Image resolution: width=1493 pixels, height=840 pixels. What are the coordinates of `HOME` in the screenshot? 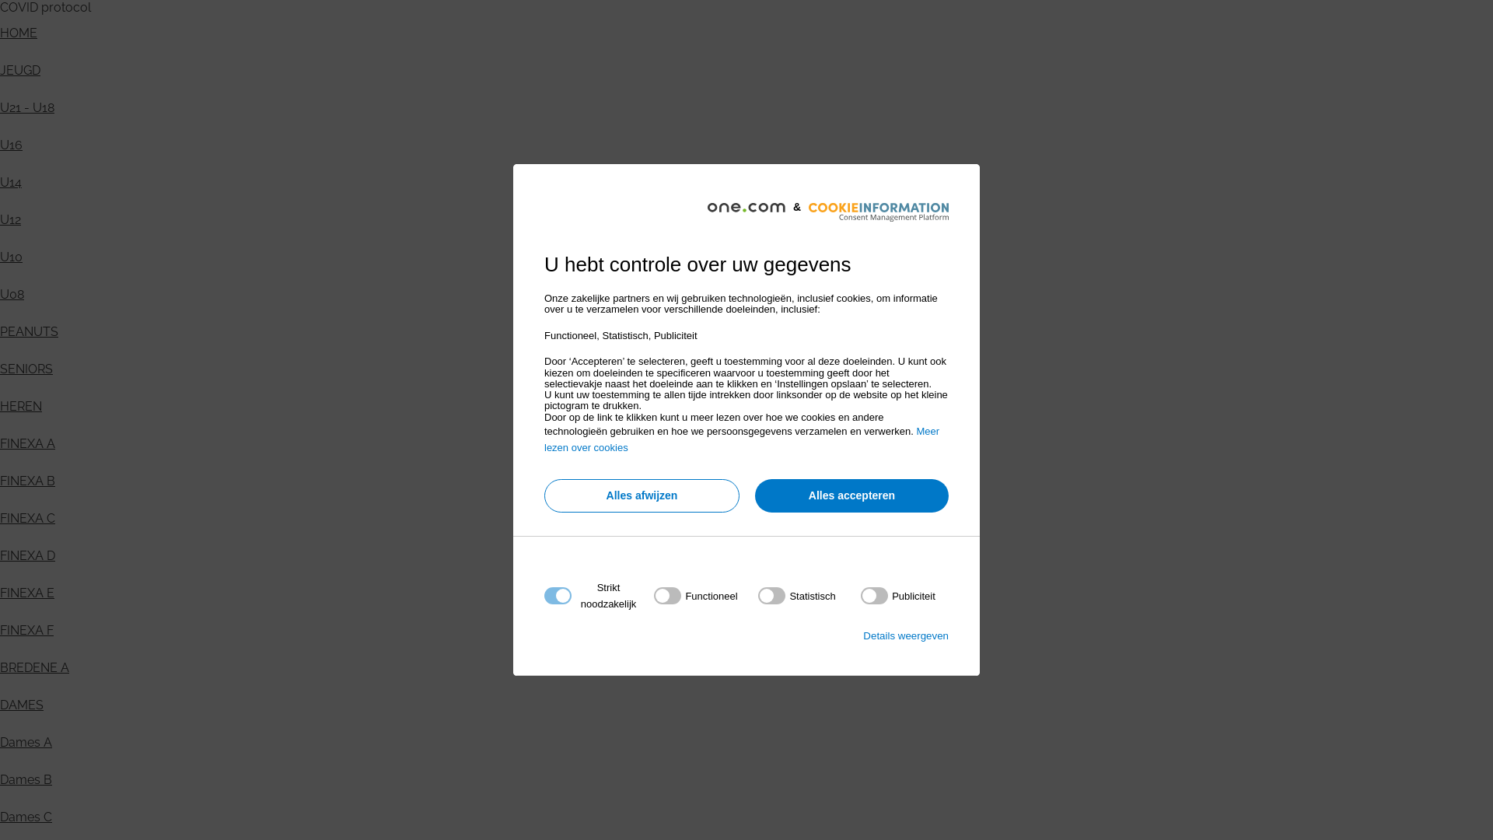 It's located at (19, 33).